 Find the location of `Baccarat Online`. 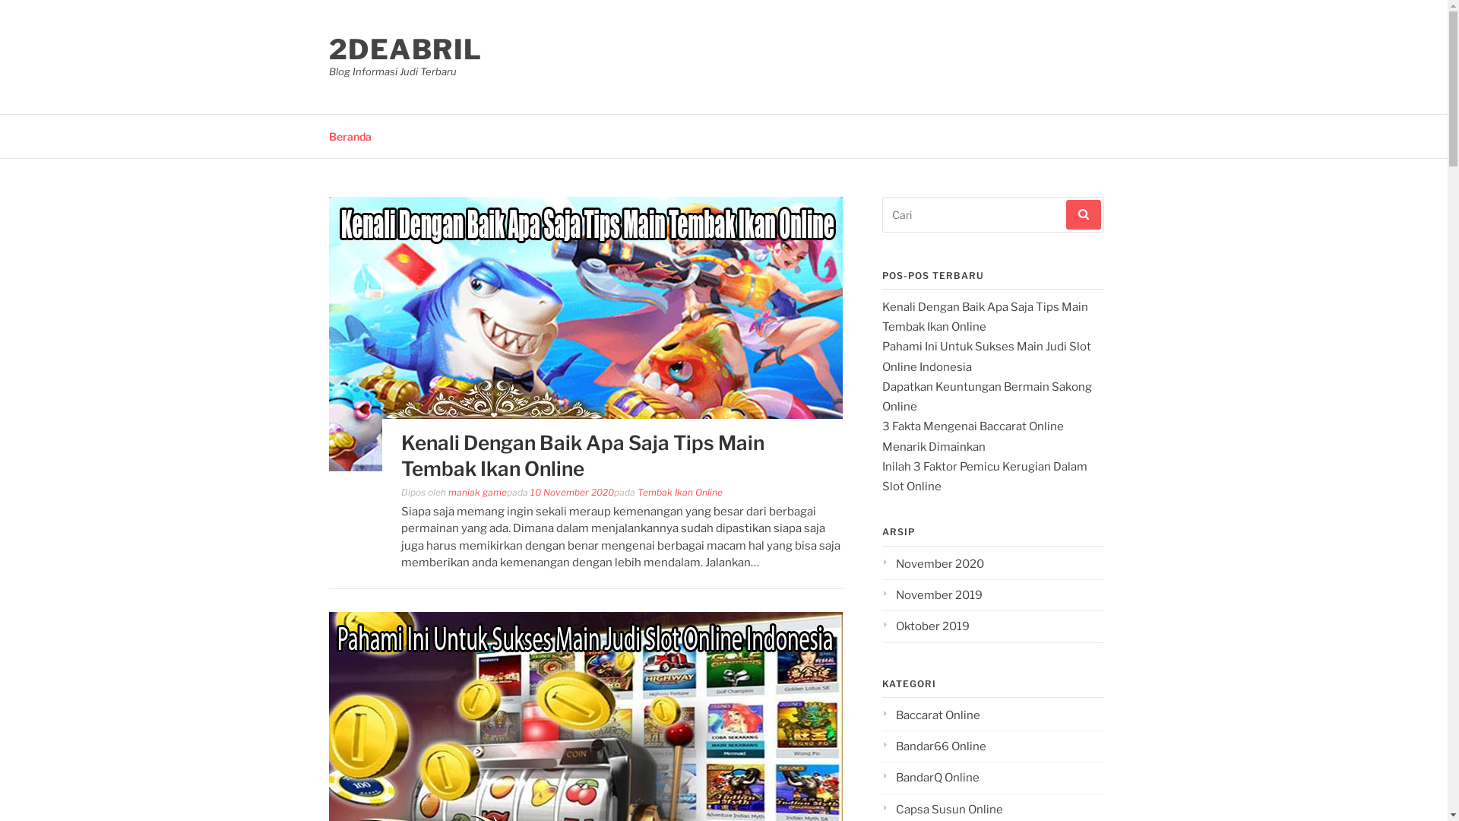

Baccarat Online is located at coordinates (930, 715).